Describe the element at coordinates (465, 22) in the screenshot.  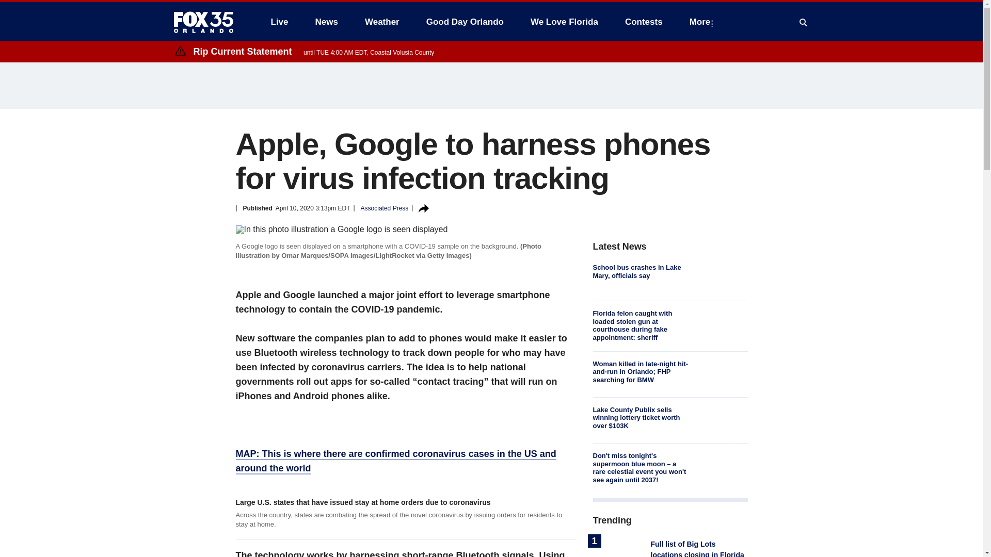
I see `Good Day Orlando` at that location.